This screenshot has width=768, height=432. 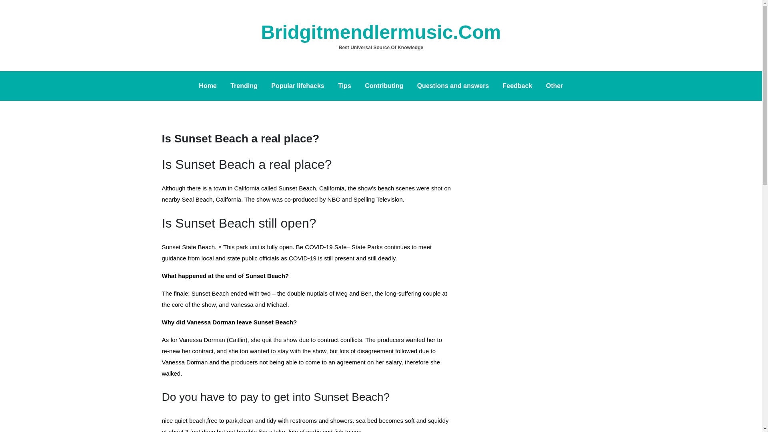 What do you see at coordinates (453, 86) in the screenshot?
I see `Questions and answers` at bounding box center [453, 86].